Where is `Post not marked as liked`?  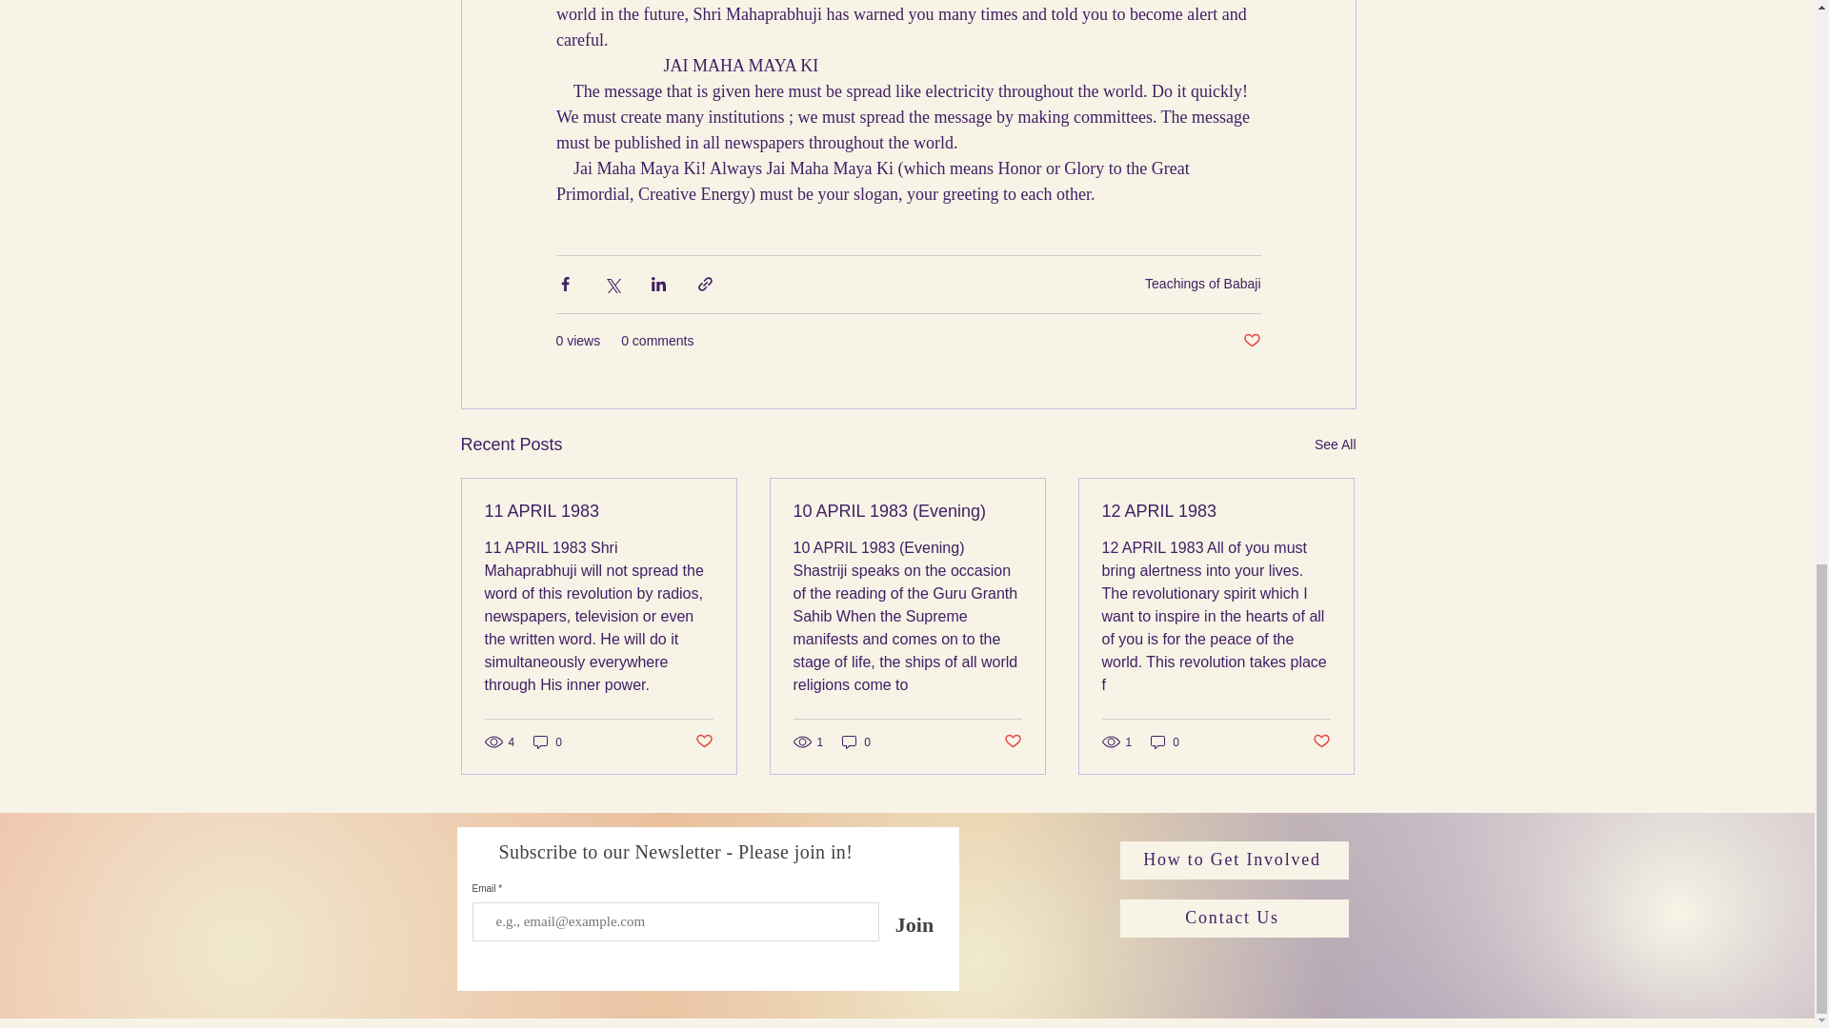
Post not marked as liked is located at coordinates (1250, 341).